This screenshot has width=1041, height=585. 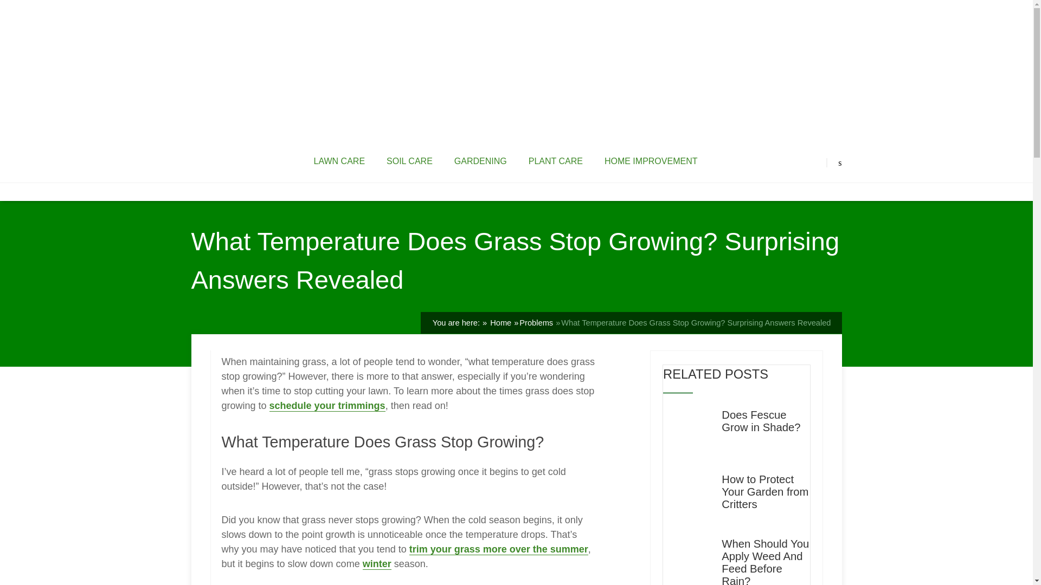 What do you see at coordinates (556, 161) in the screenshot?
I see `PLANT CARE` at bounding box center [556, 161].